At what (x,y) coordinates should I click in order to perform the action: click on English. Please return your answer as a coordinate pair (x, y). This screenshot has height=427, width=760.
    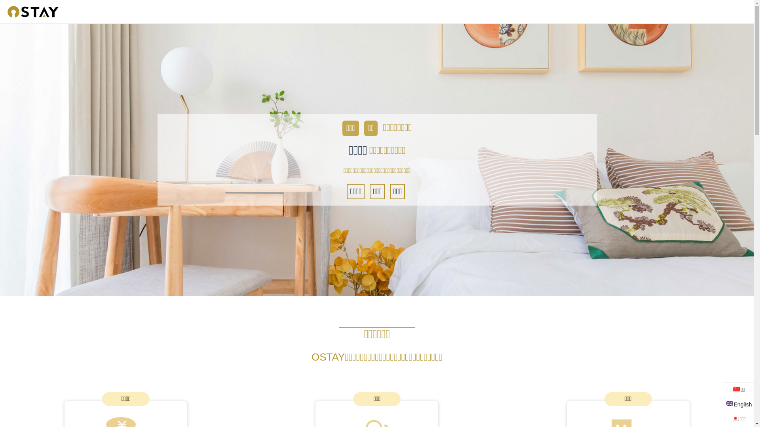
    Looking at the image, I should click on (739, 404).